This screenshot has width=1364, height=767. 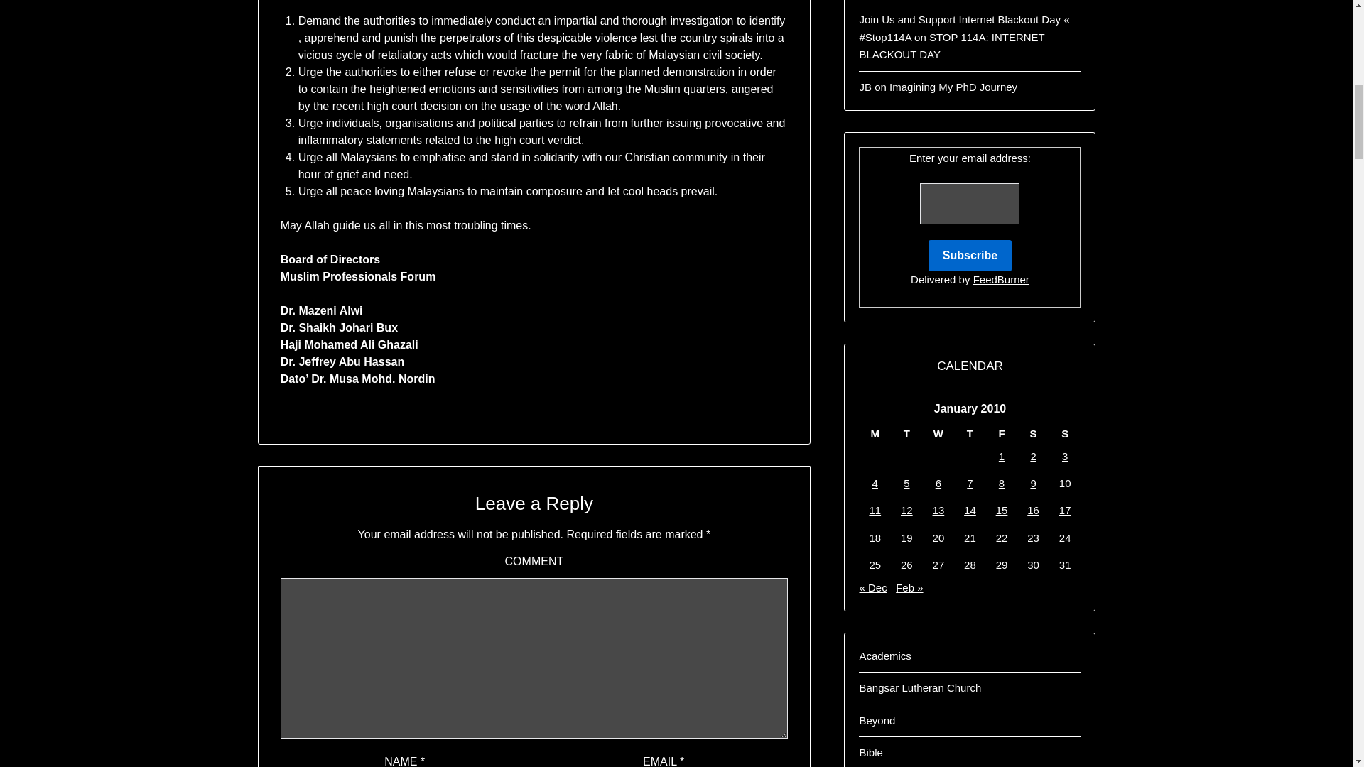 What do you see at coordinates (1002, 434) in the screenshot?
I see `Friday` at bounding box center [1002, 434].